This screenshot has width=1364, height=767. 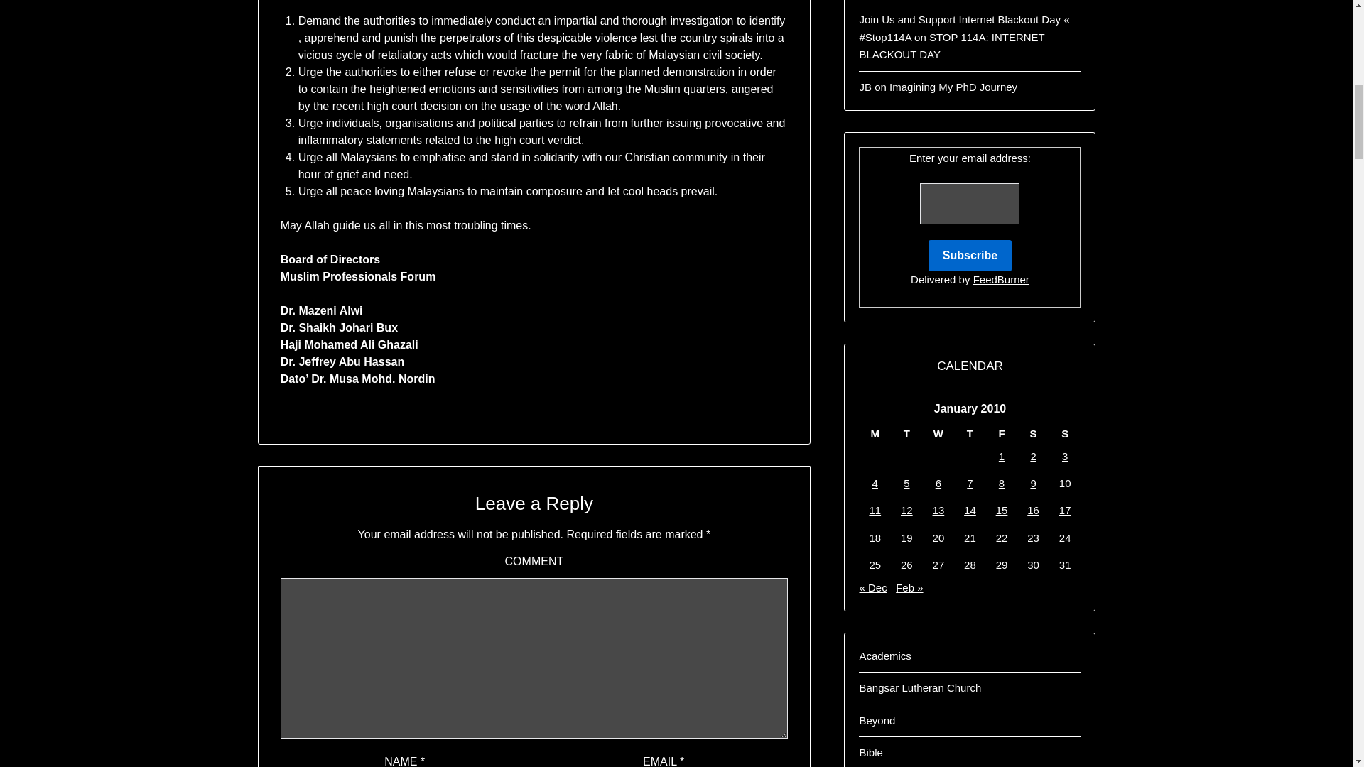 What do you see at coordinates (1002, 434) in the screenshot?
I see `Friday` at bounding box center [1002, 434].